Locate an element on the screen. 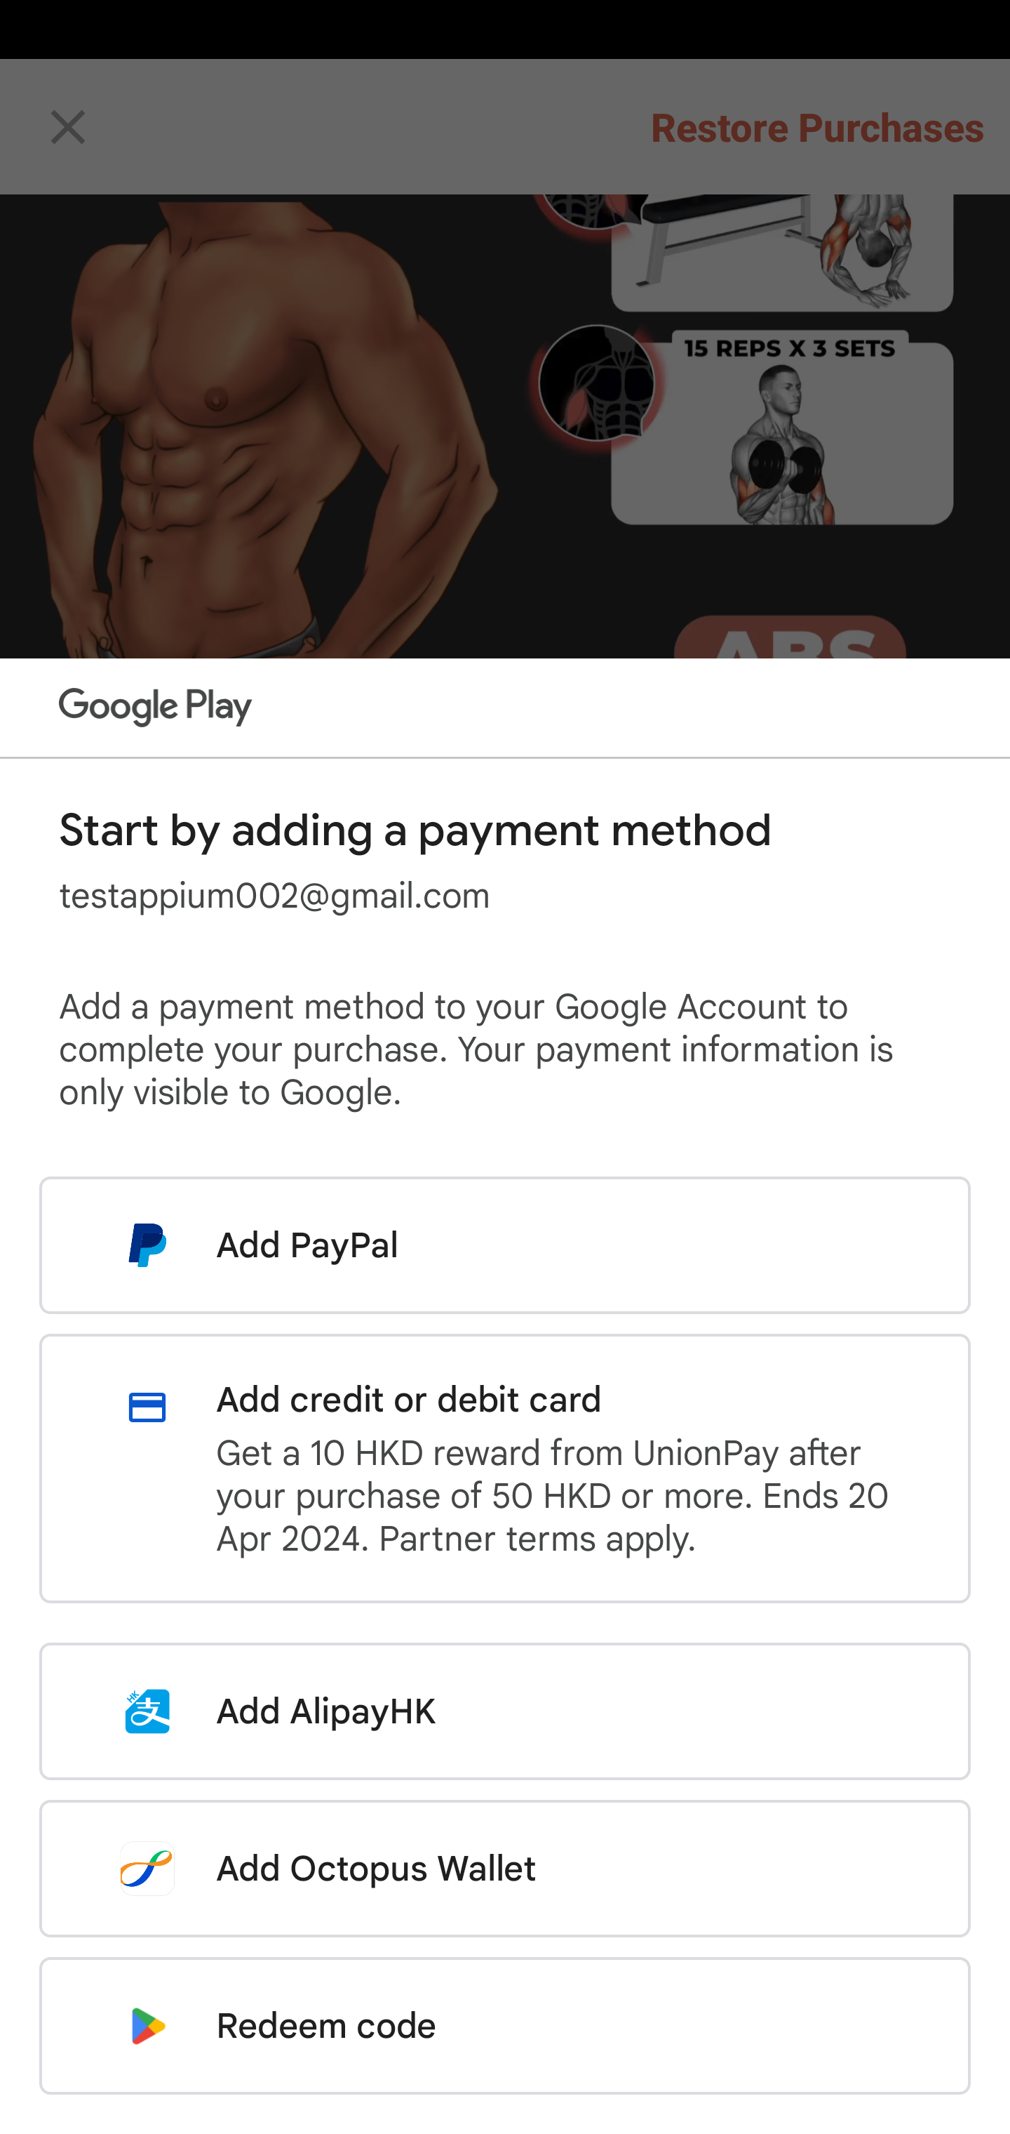 The image size is (1010, 2134). Add AlipayHK is located at coordinates (505, 1711).